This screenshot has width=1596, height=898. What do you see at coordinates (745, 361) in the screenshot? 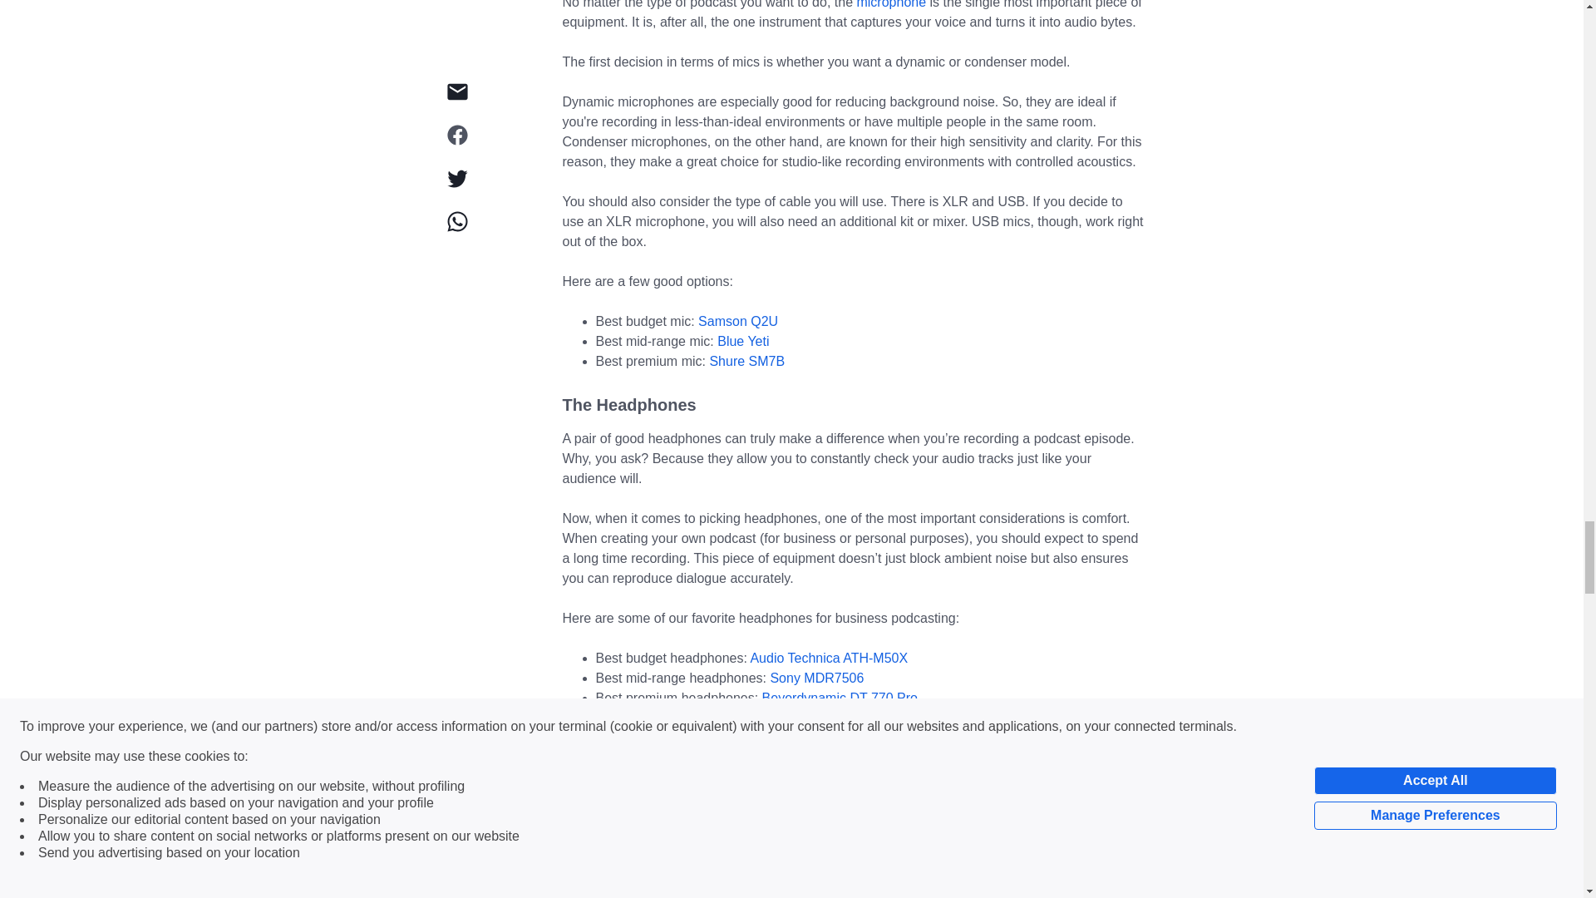
I see `Shure SM7B` at bounding box center [745, 361].